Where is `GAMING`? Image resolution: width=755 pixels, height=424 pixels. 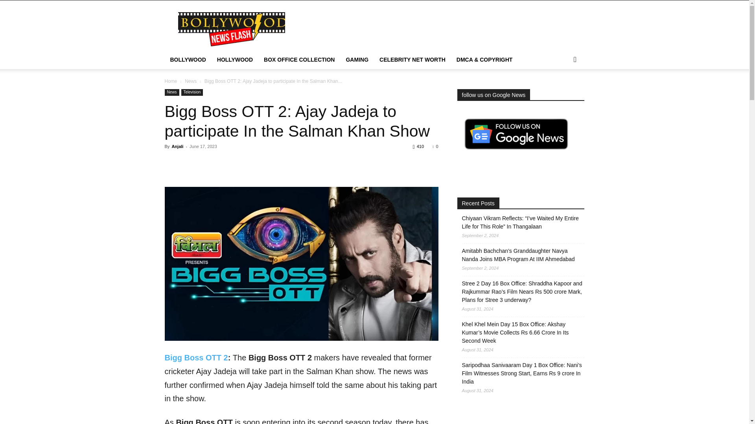
GAMING is located at coordinates (357, 60).